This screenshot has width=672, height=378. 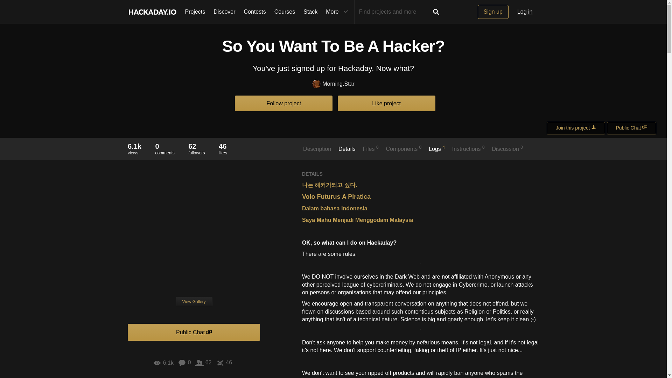 I want to click on Follow project, so click(x=283, y=103).